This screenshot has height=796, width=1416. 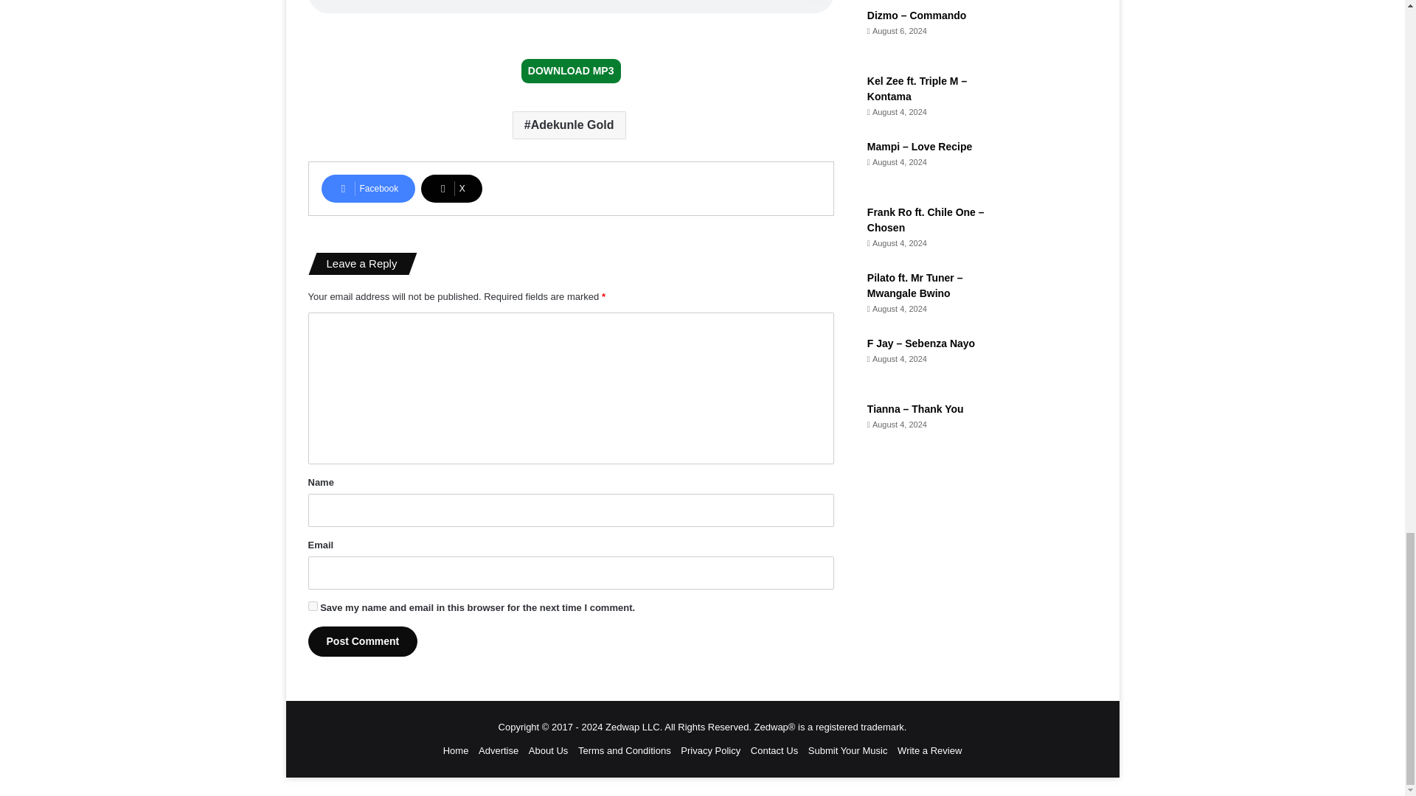 I want to click on DOWNLOAD MP3, so click(x=571, y=71).